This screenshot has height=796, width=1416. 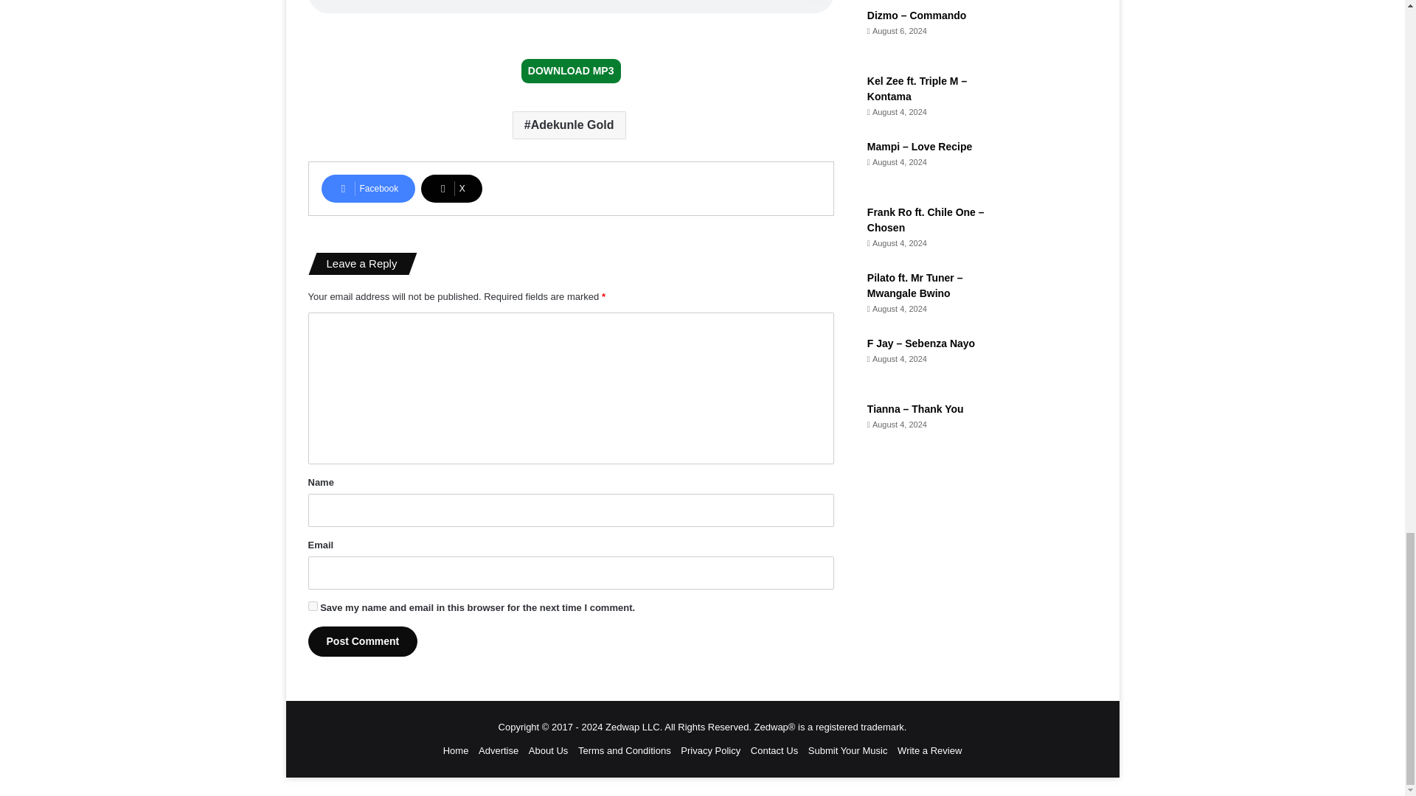 I want to click on DOWNLOAD MP3, so click(x=571, y=71).